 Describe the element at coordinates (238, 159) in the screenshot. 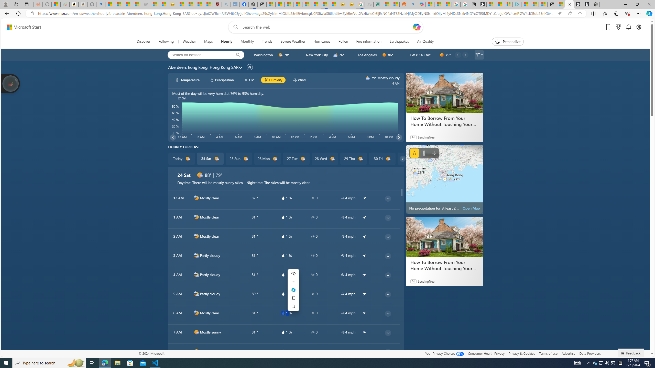

I see `25 Sun d1000` at that location.